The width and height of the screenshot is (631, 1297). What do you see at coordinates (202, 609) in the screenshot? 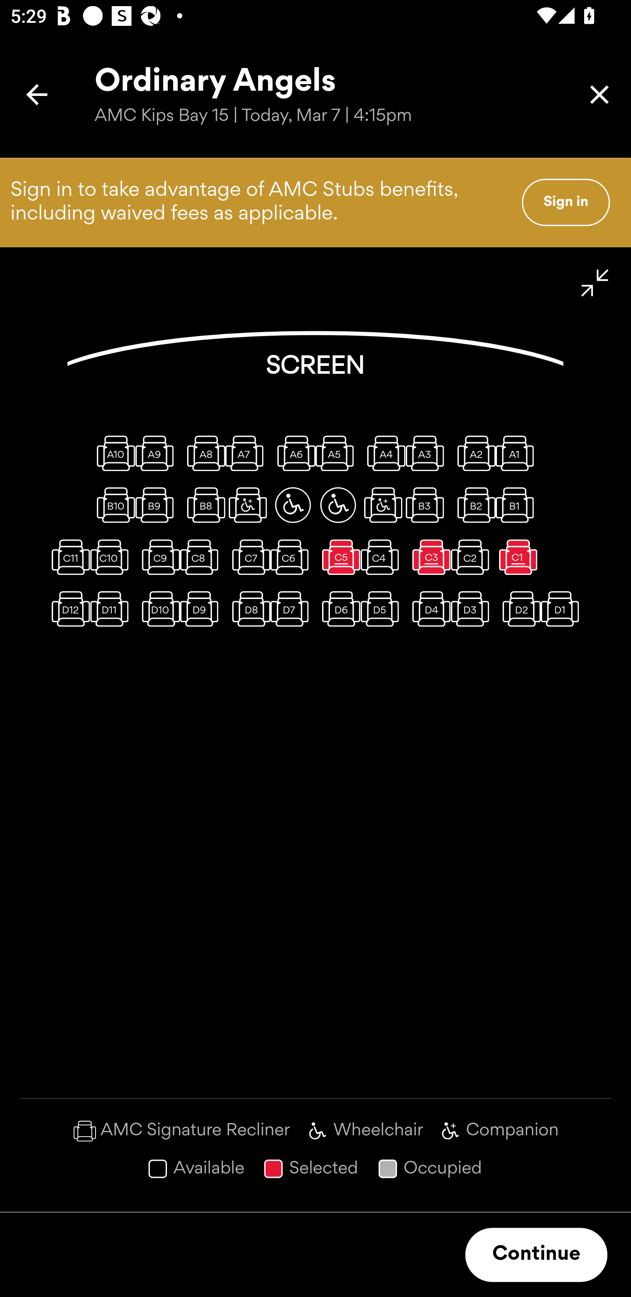
I see `D9, Regular seat, available` at bounding box center [202, 609].